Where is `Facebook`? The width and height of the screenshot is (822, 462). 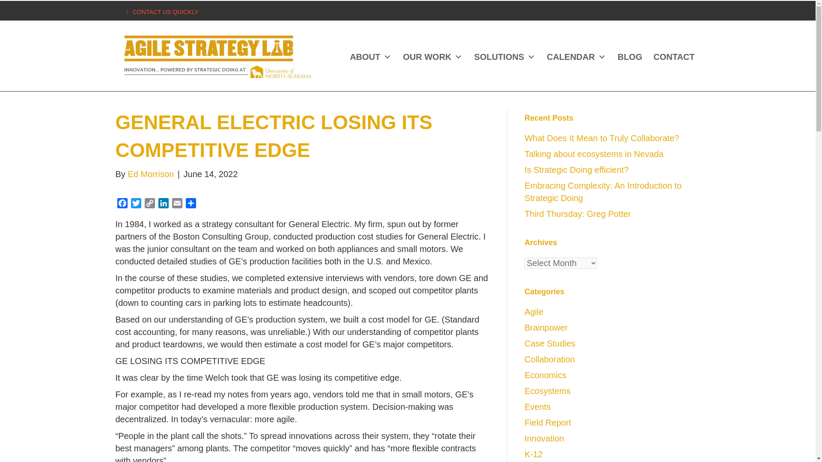
Facebook is located at coordinates (122, 204).